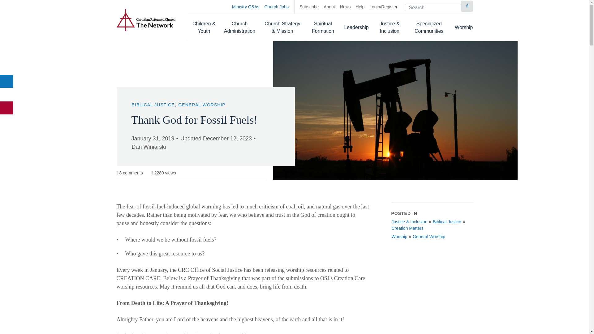  Describe the element at coordinates (202, 105) in the screenshot. I see `GENERAL WORSHIP` at that location.